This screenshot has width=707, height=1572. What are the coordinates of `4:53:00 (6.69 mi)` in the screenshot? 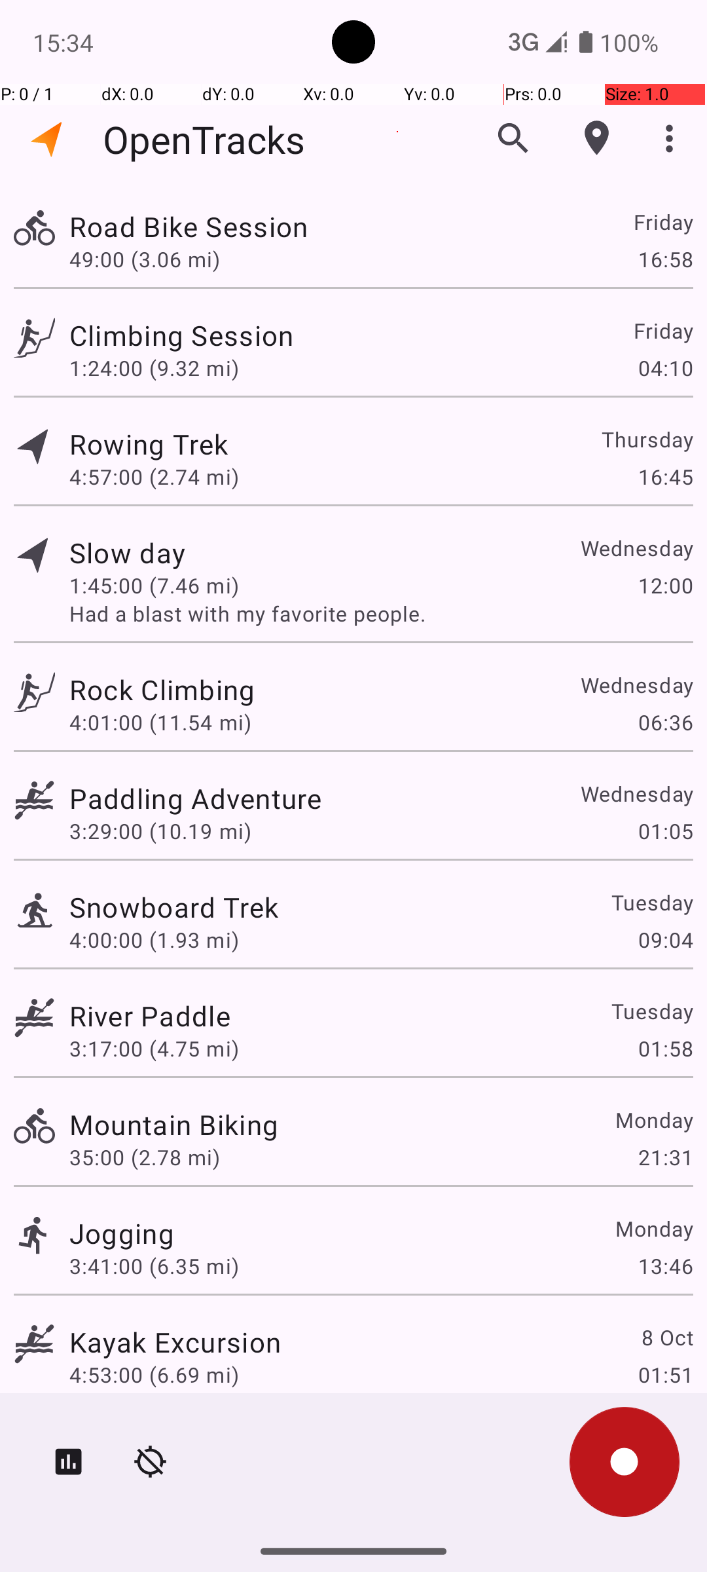 It's located at (154, 1374).